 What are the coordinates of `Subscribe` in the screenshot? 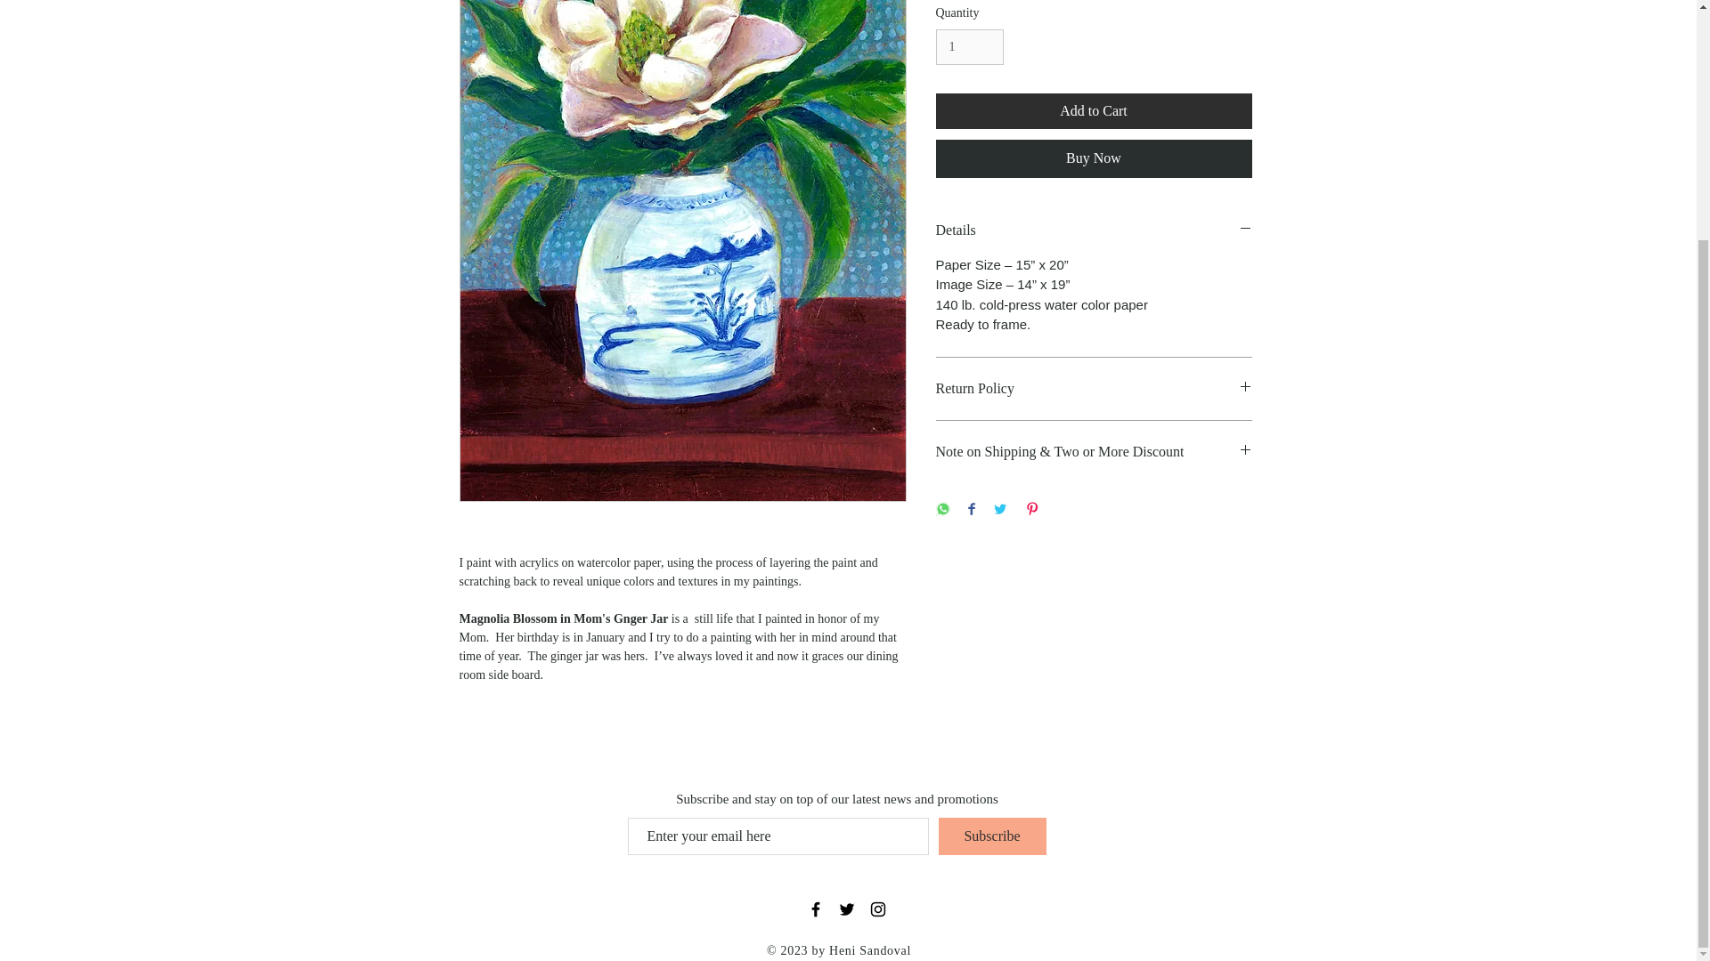 It's located at (992, 836).